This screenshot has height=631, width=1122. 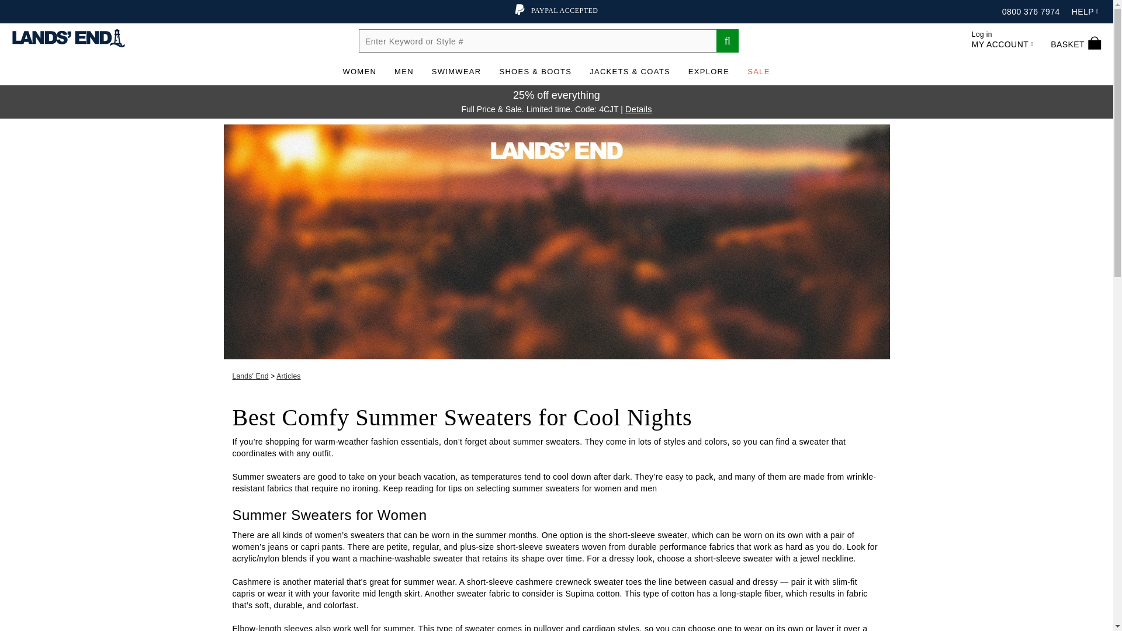 I want to click on 0800 376 7974, so click(x=556, y=10).